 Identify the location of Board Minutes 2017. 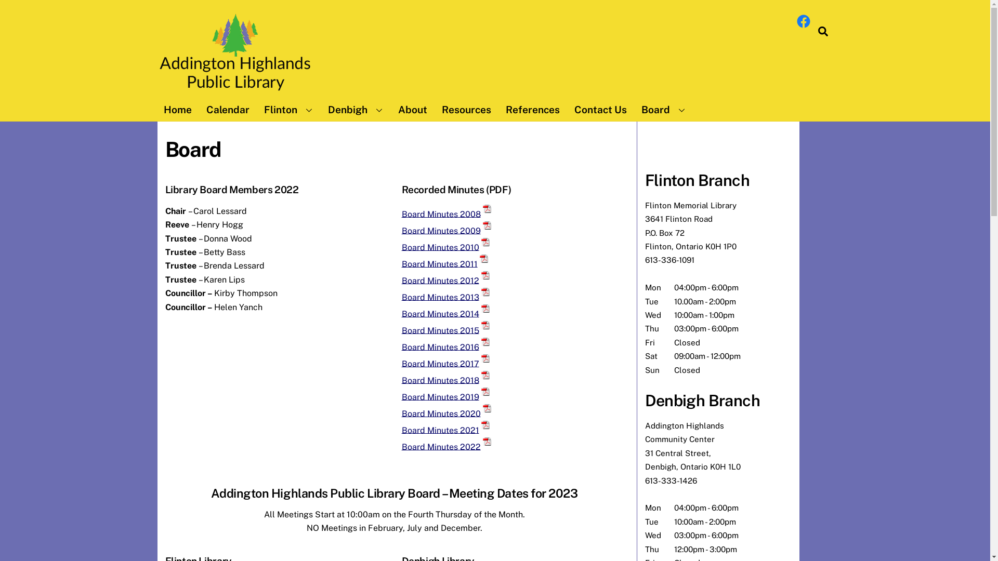
(441, 364).